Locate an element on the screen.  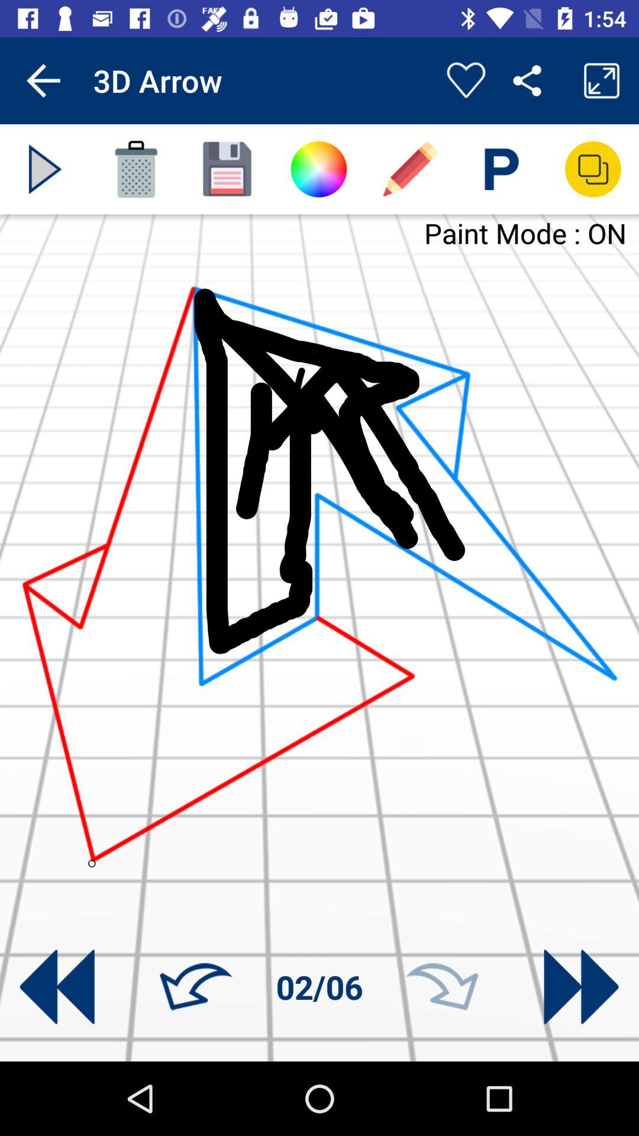
change color is located at coordinates (318, 169).